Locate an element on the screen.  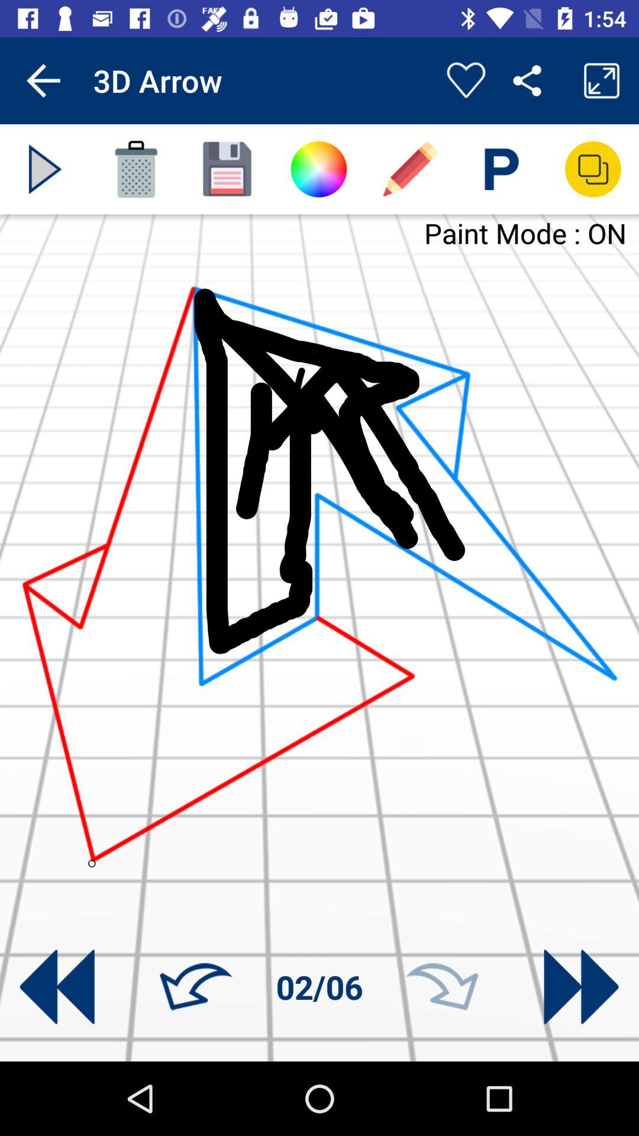
change color is located at coordinates (318, 169).